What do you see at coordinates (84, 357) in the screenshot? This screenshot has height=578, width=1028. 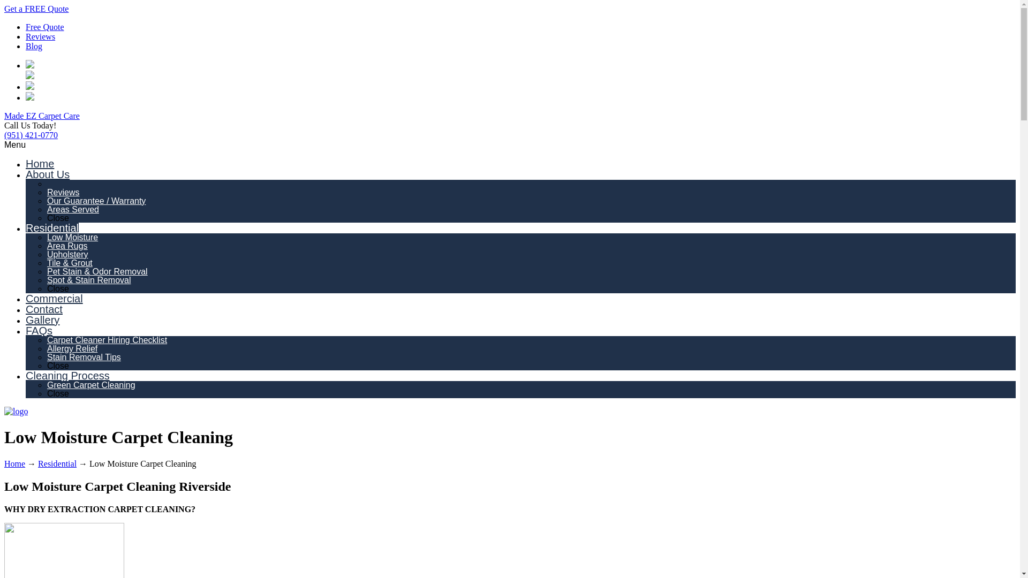 I see `Stain Removal Tips` at bounding box center [84, 357].